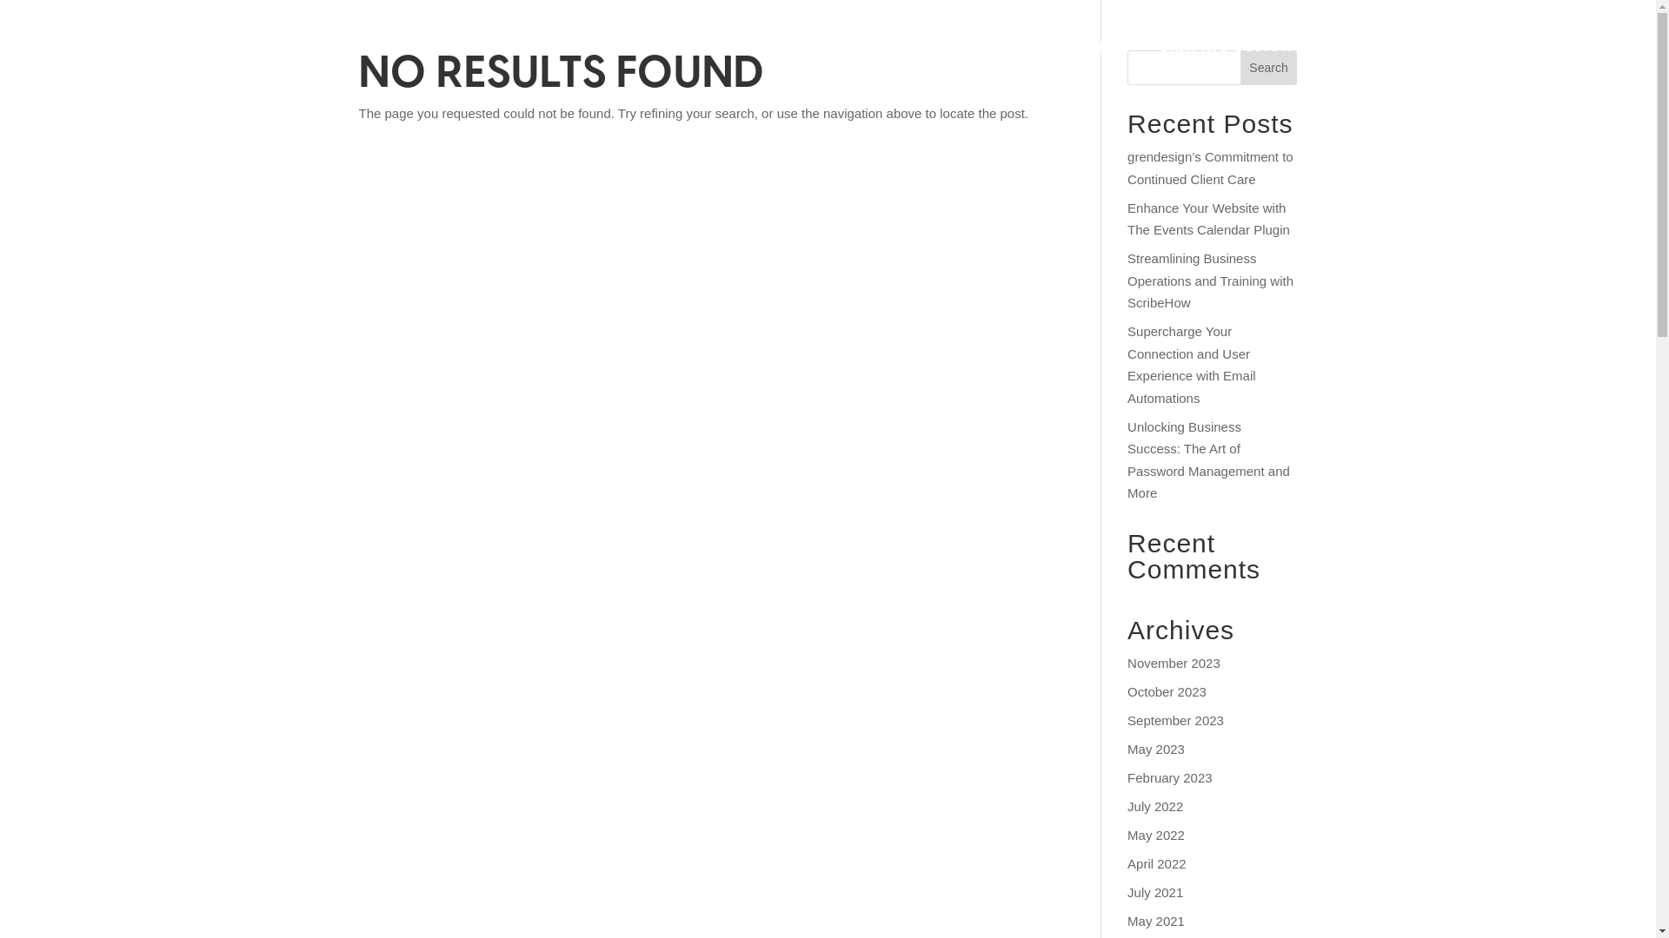  I want to click on 3
WEBSITE DESIGN, so click(1072, 47).